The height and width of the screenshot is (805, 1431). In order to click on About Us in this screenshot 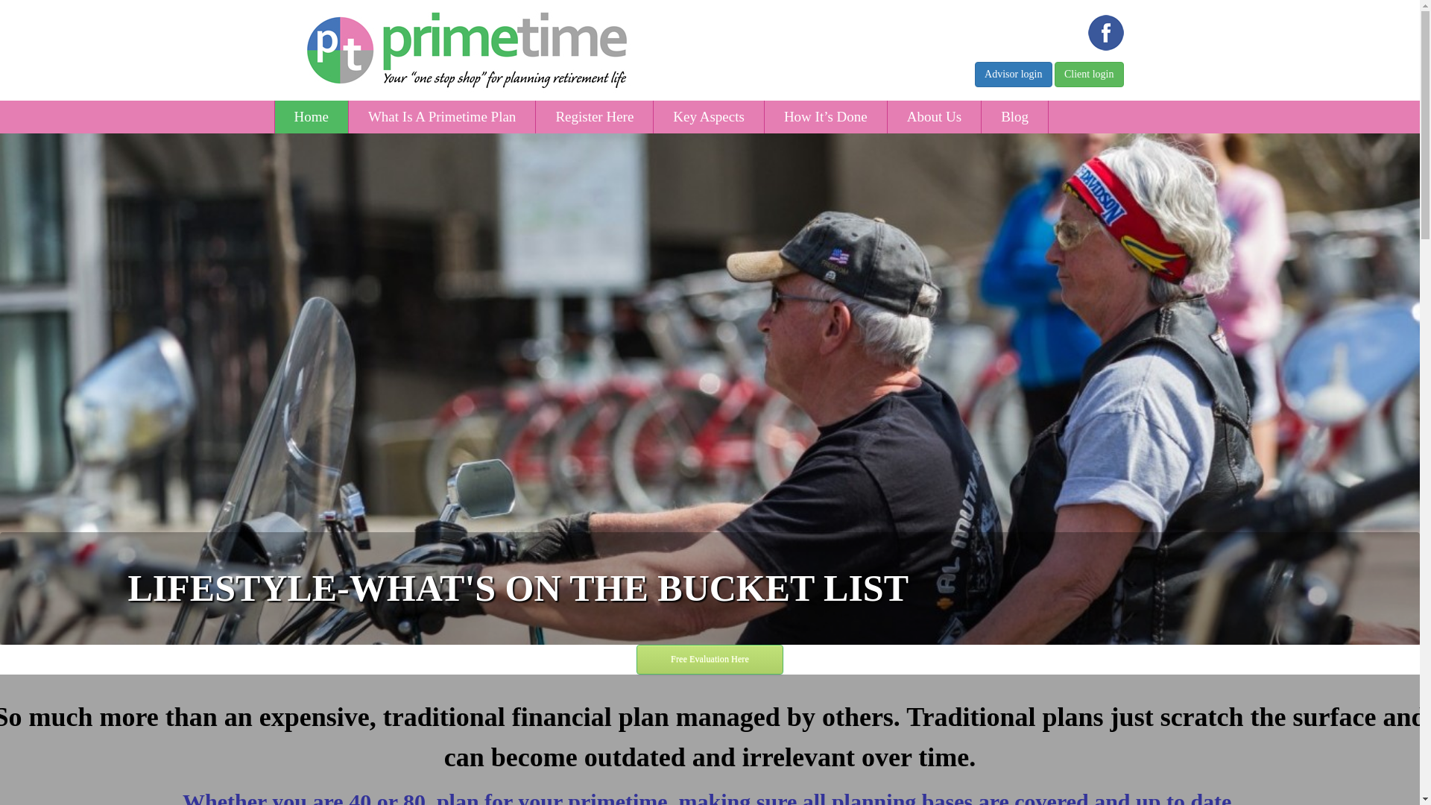, I will do `click(935, 117)`.